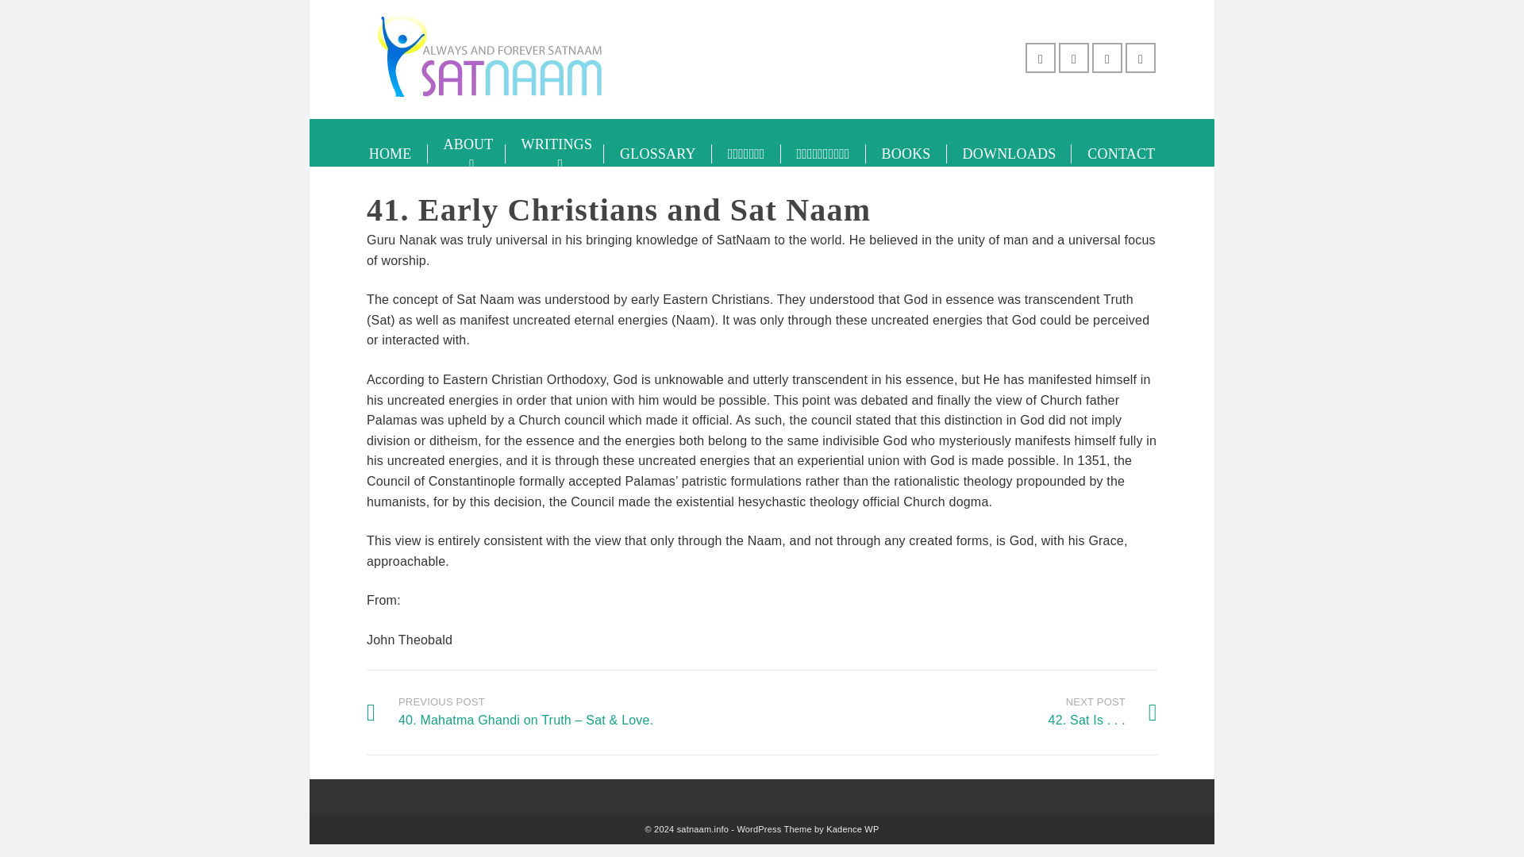 The height and width of the screenshot is (857, 1524). What do you see at coordinates (852, 828) in the screenshot?
I see `DOWNLOADS` at bounding box center [852, 828].